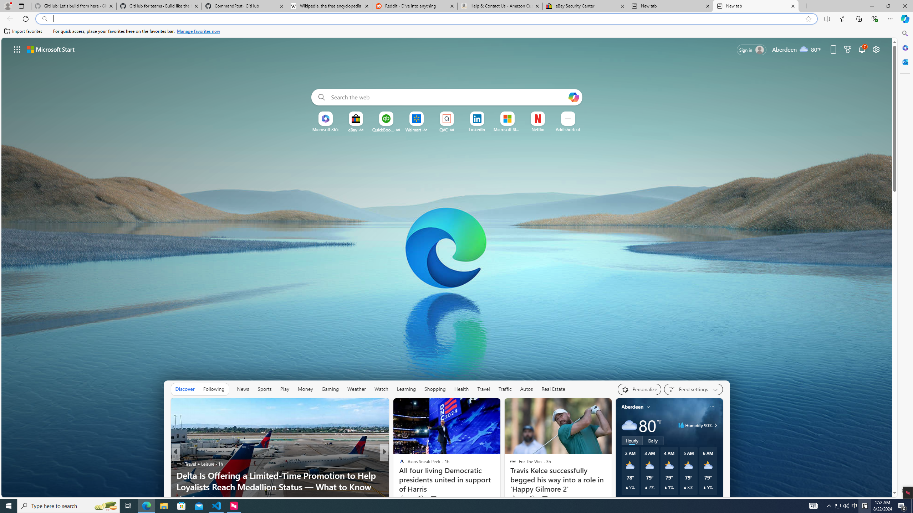  I want to click on Shopping, so click(435, 389).